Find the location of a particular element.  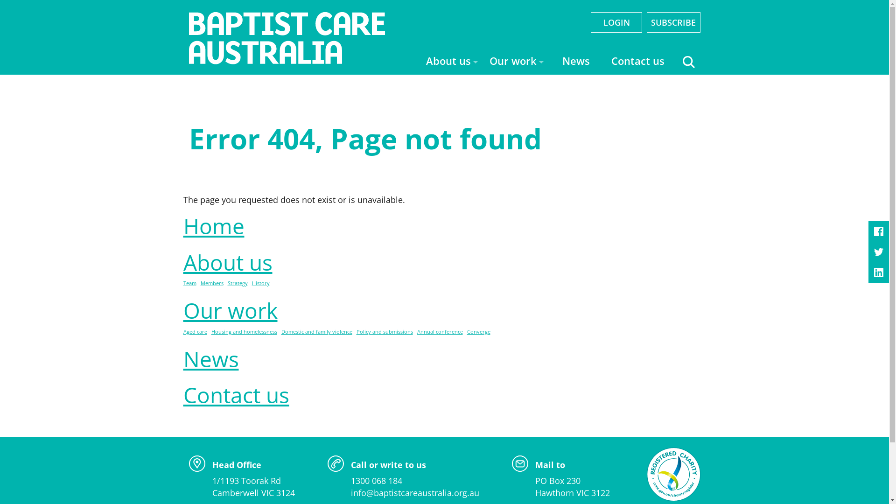

Policy and submissions is located at coordinates (385, 332).